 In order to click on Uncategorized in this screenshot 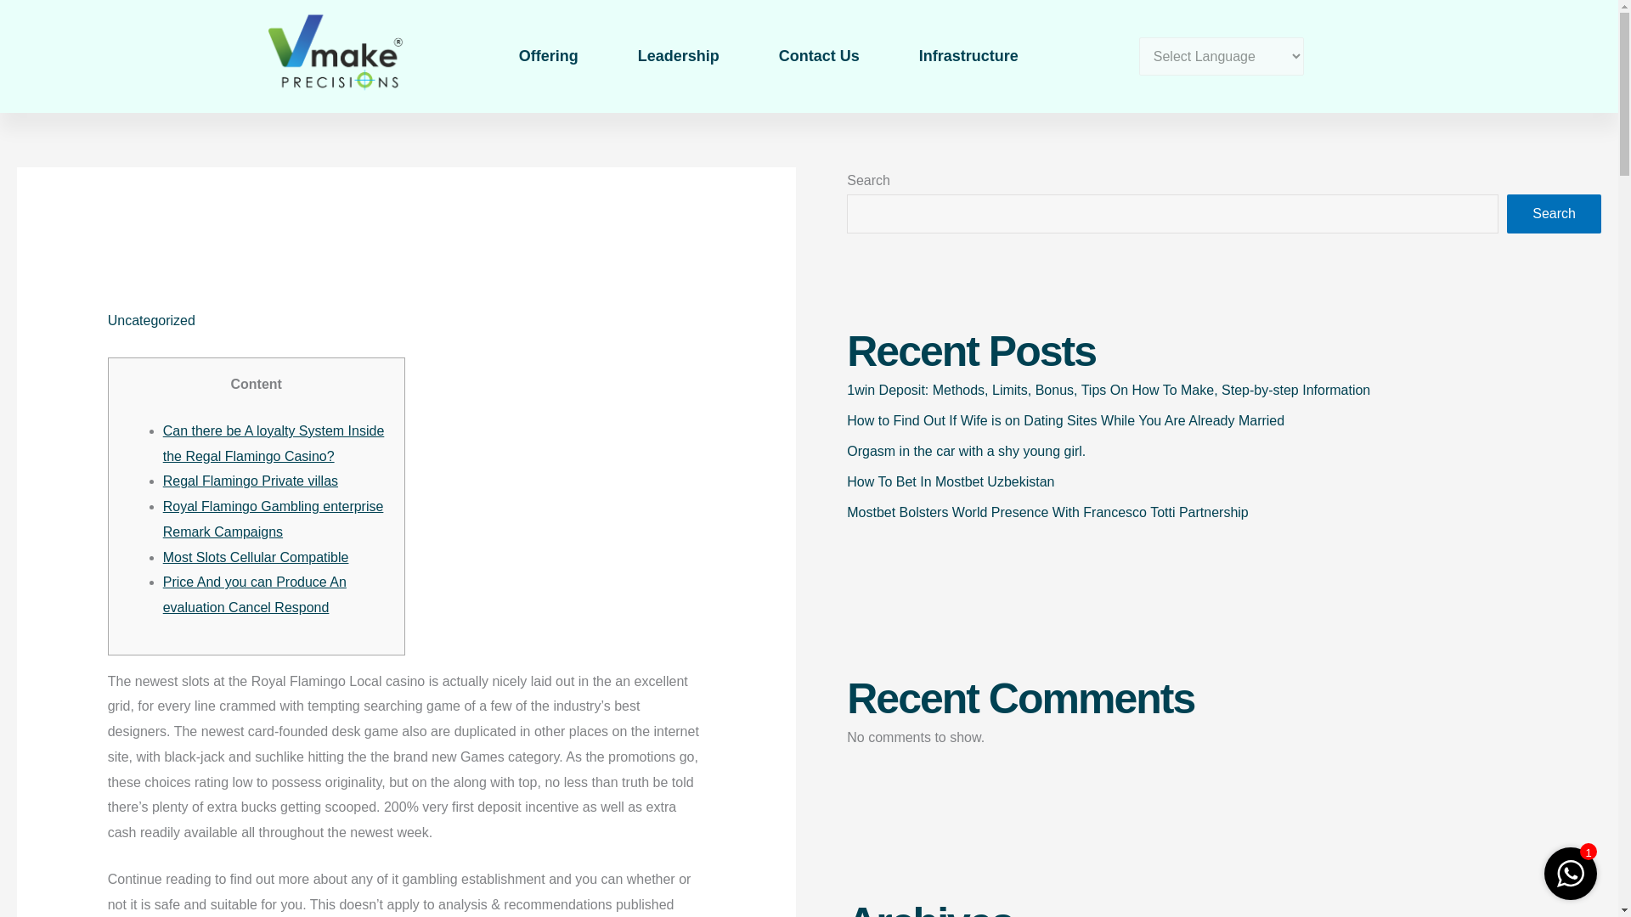, I will do `click(151, 320)`.